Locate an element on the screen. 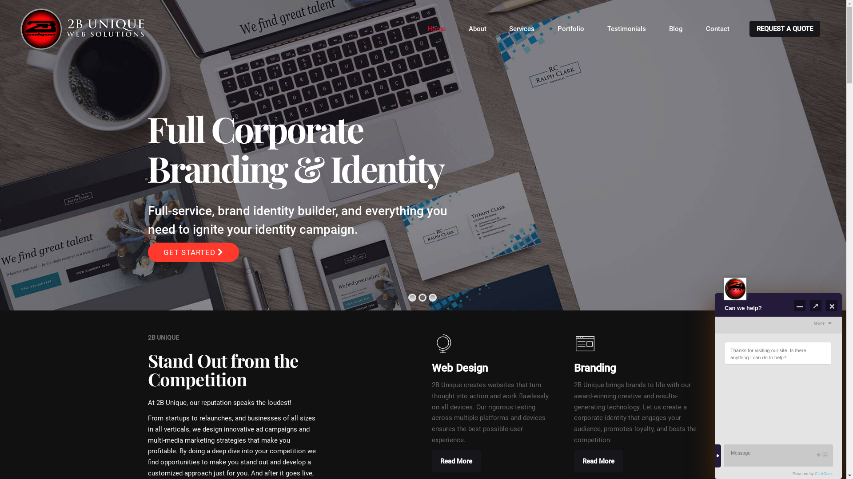 This screenshot has height=479, width=853. Services is located at coordinates (522, 29).